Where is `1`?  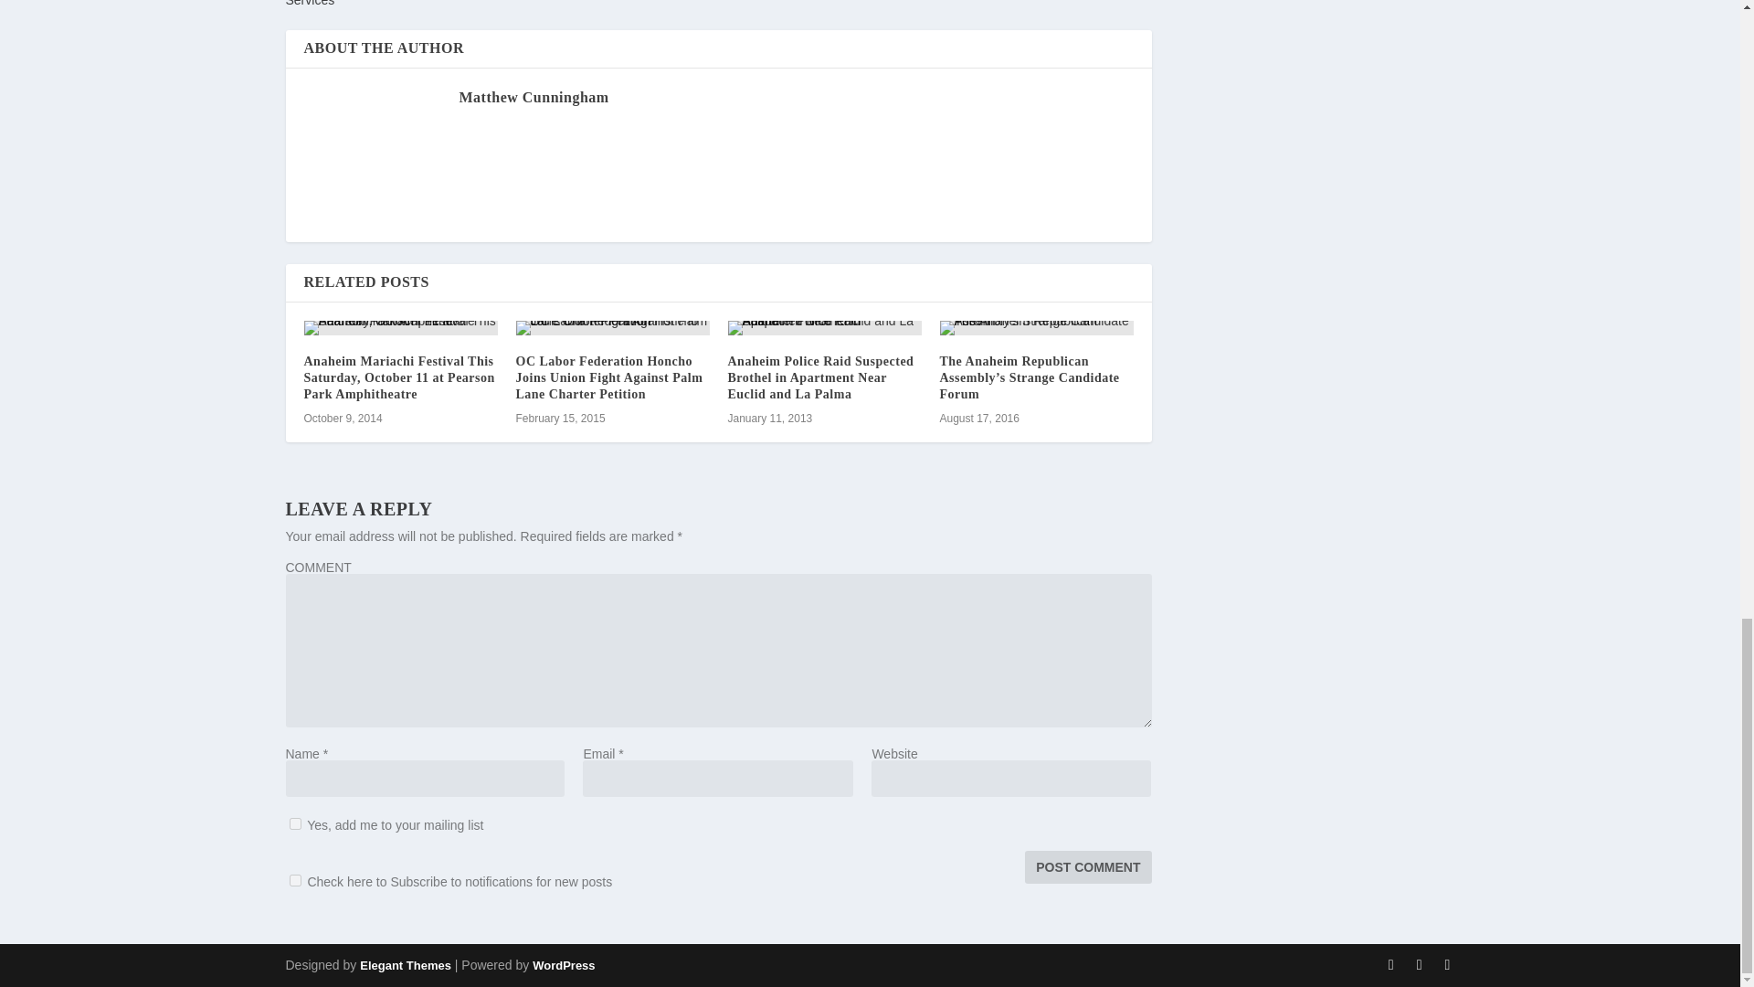 1 is located at coordinates (294, 824).